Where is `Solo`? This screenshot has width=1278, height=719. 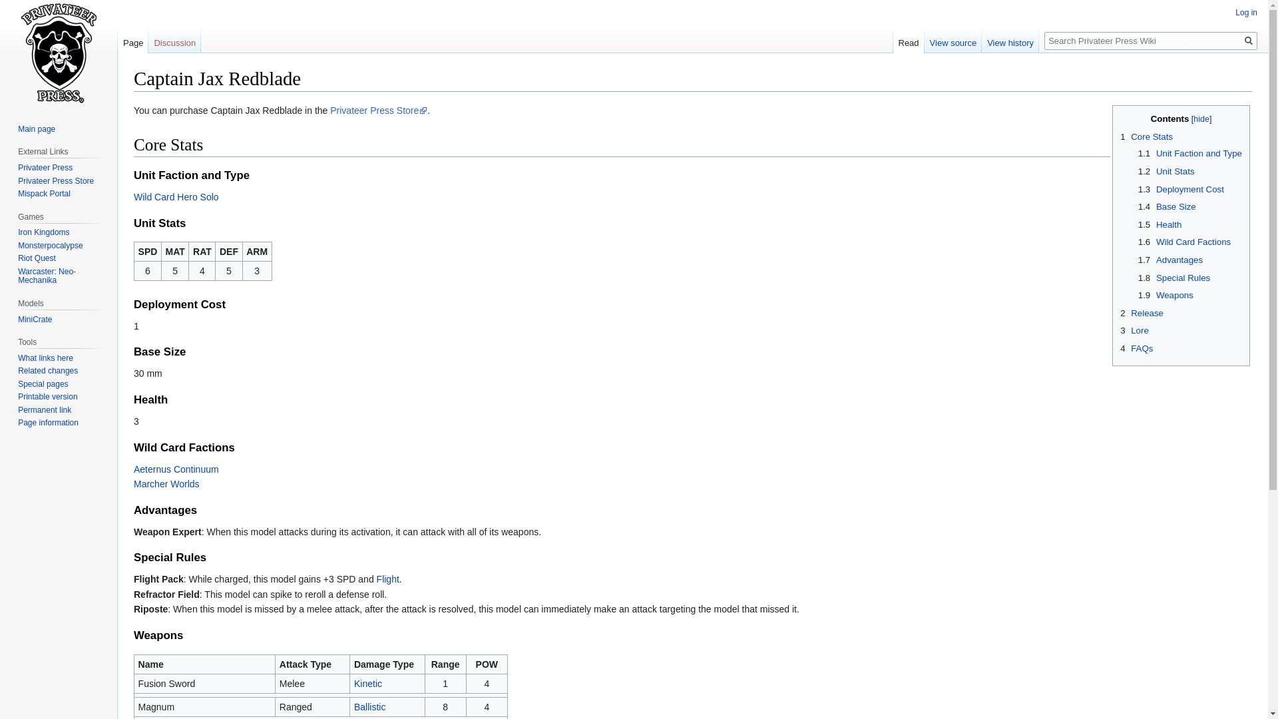 Solo is located at coordinates (209, 197).